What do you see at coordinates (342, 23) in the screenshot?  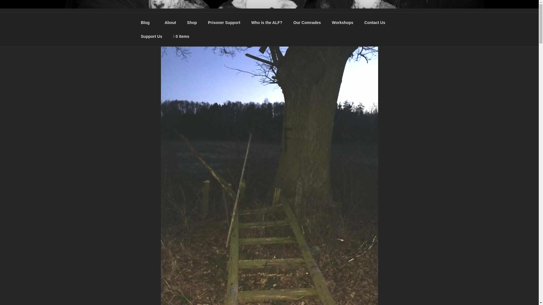 I see `Workshops` at bounding box center [342, 23].